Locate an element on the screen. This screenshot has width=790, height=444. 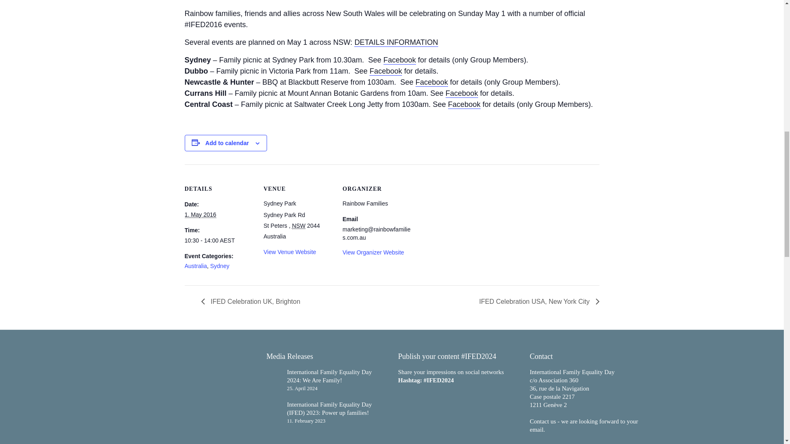
Add to calendar is located at coordinates (227, 143).